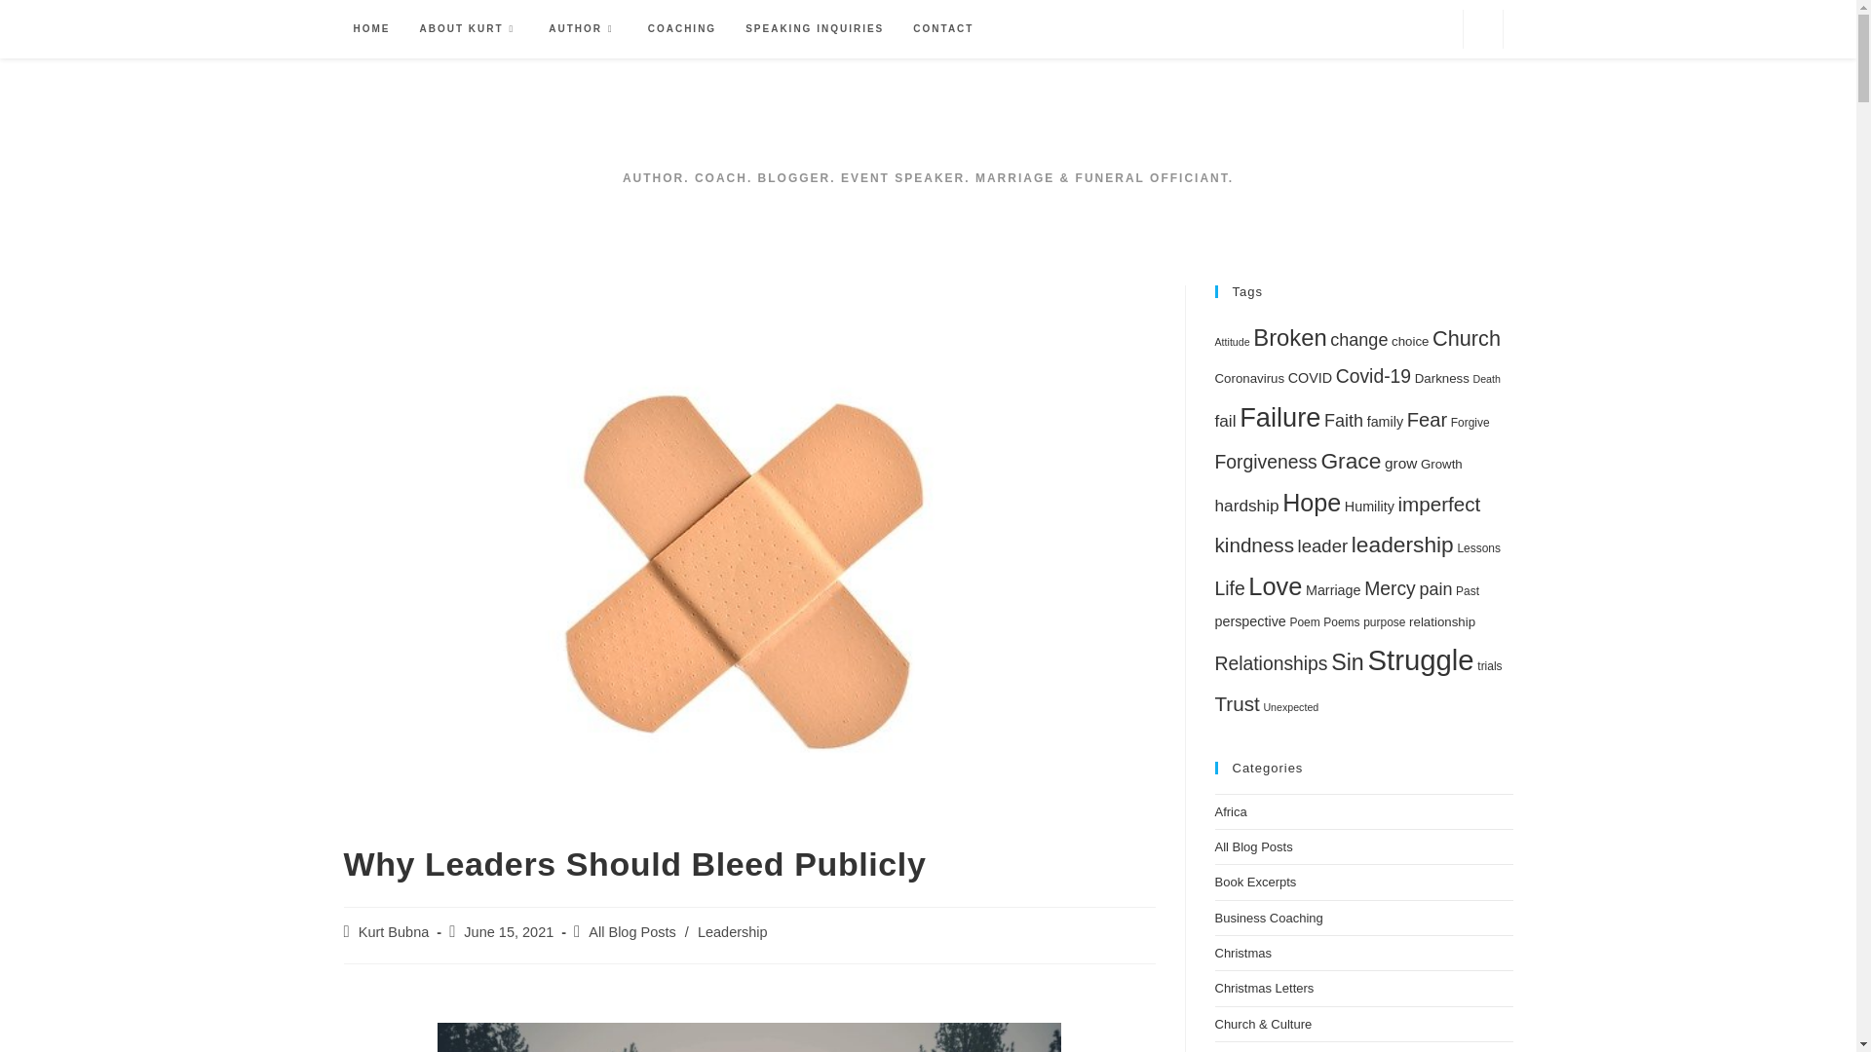 The width and height of the screenshot is (1871, 1052). Describe the element at coordinates (942, 28) in the screenshot. I see `CONTACT` at that location.